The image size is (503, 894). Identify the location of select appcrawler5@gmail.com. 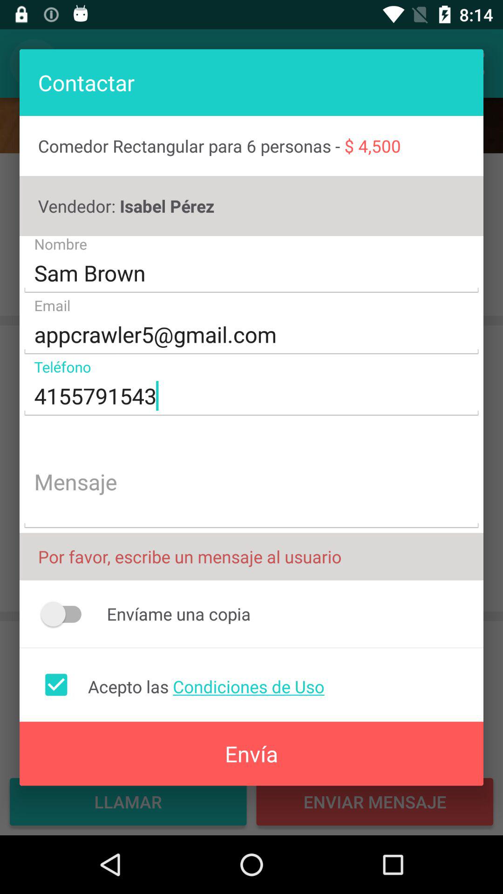
(251, 335).